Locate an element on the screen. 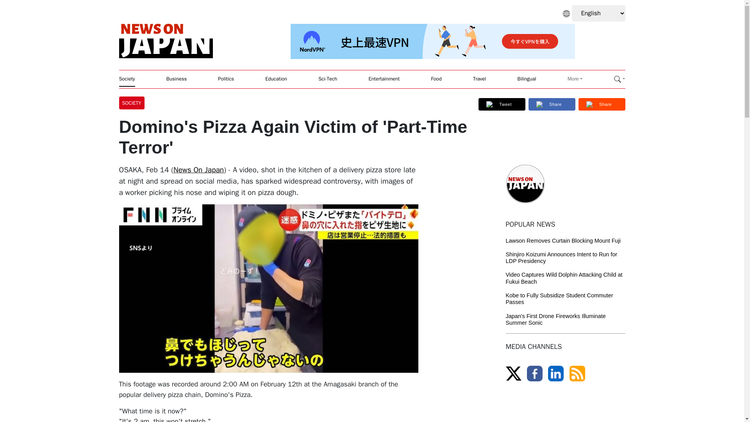 This screenshot has width=750, height=422. Business is located at coordinates (177, 79).